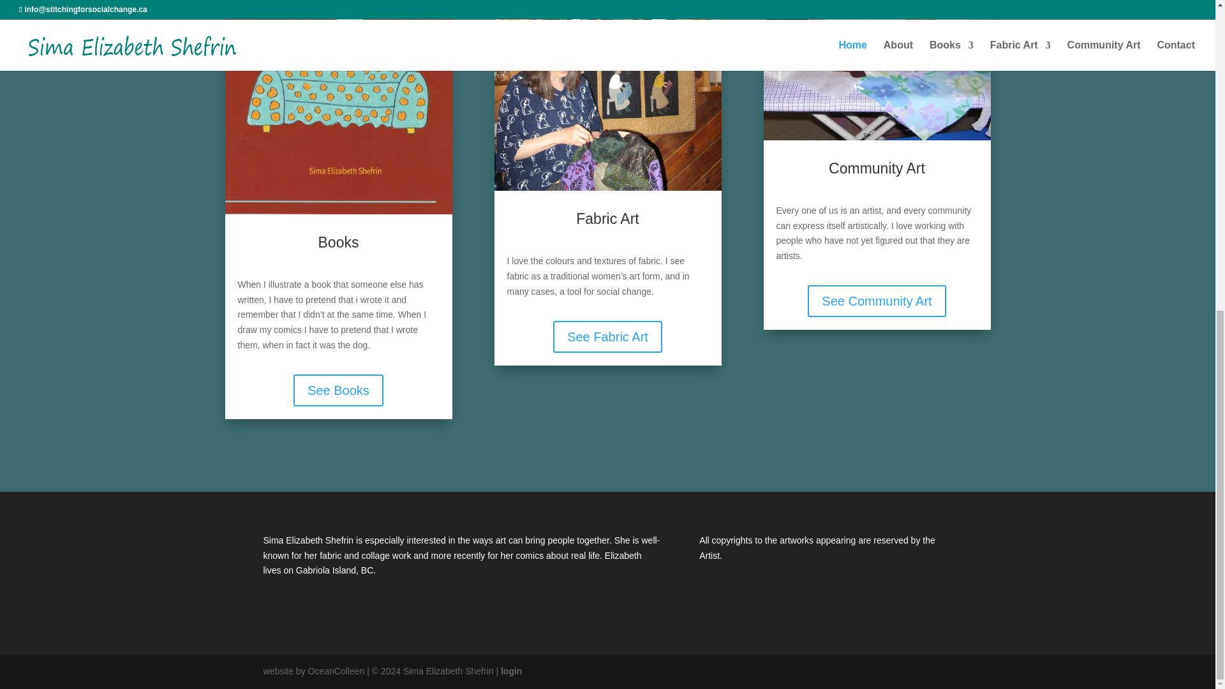  I want to click on Couches get lonely too, so click(338, 107).